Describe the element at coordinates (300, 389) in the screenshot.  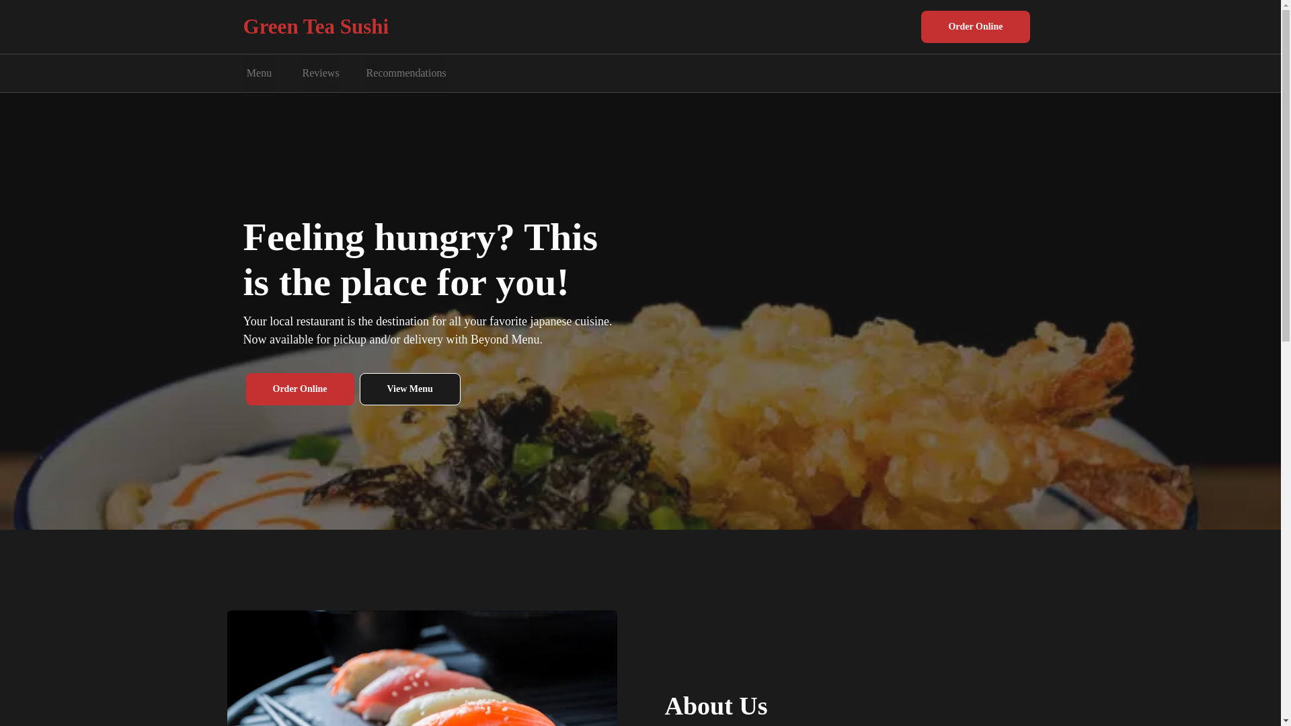
I see `Order Online` at that location.